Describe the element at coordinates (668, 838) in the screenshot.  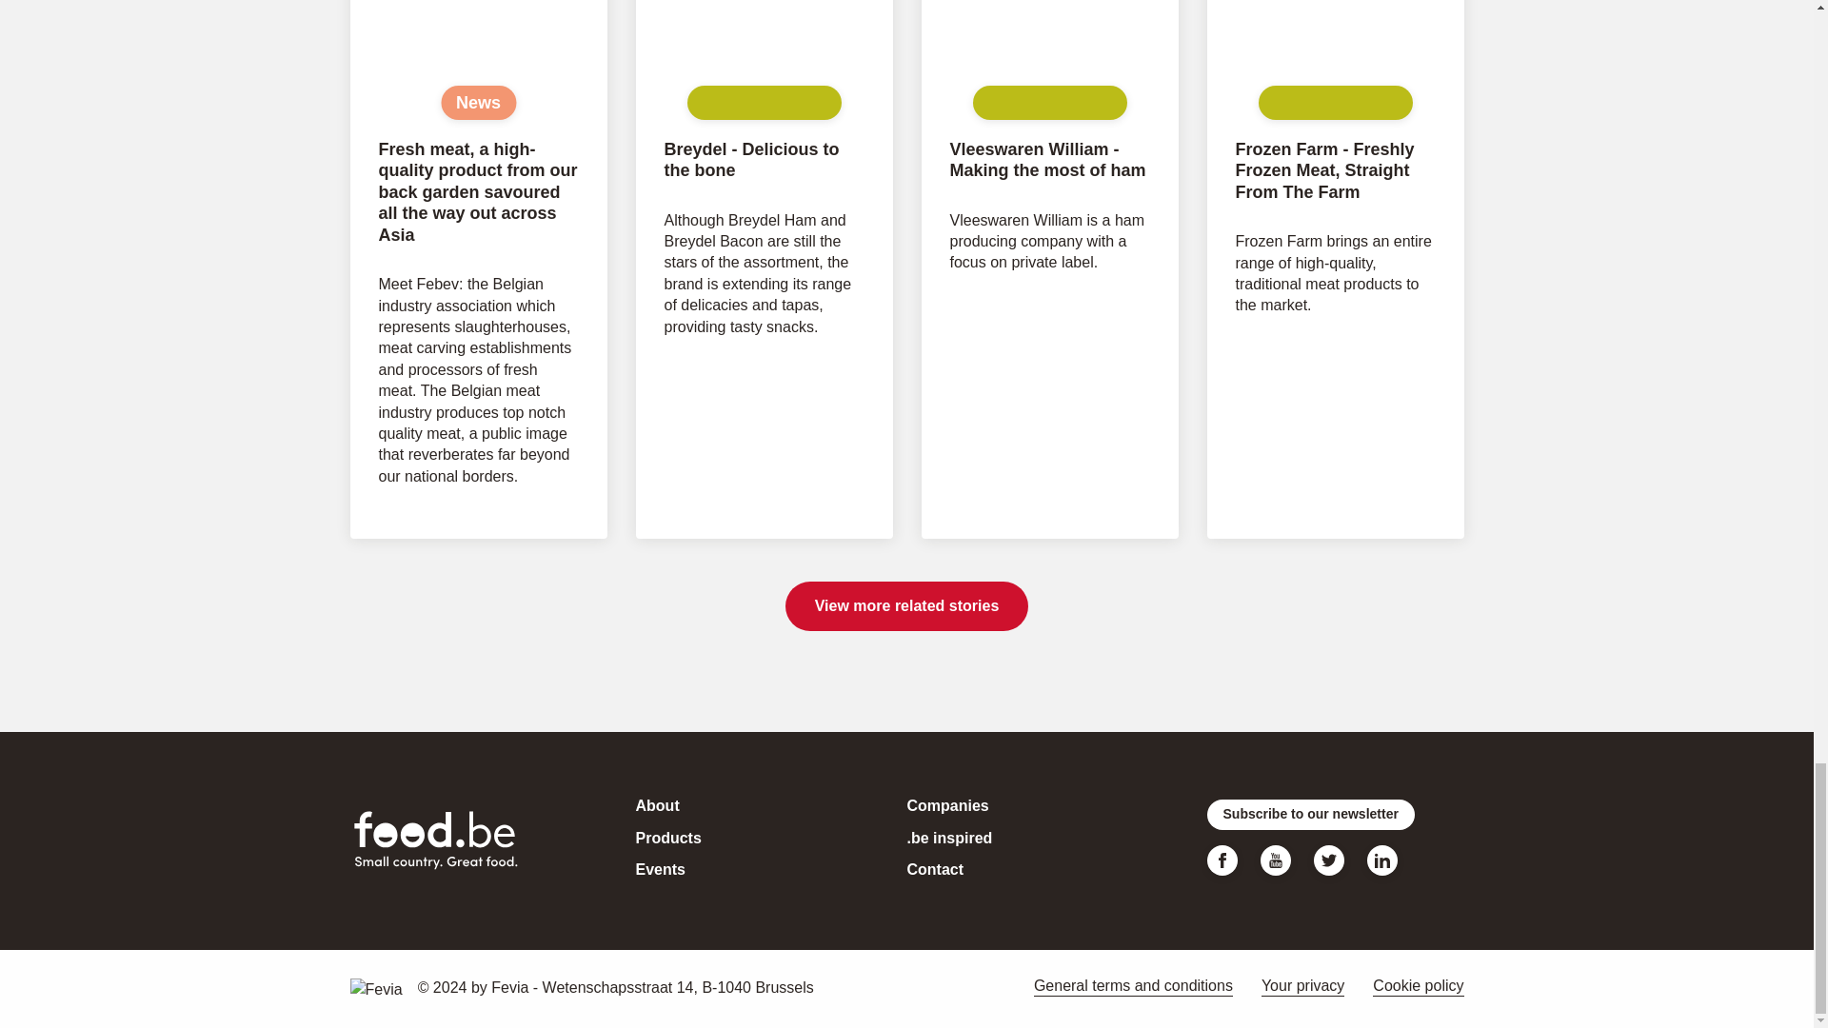
I see `Products` at that location.